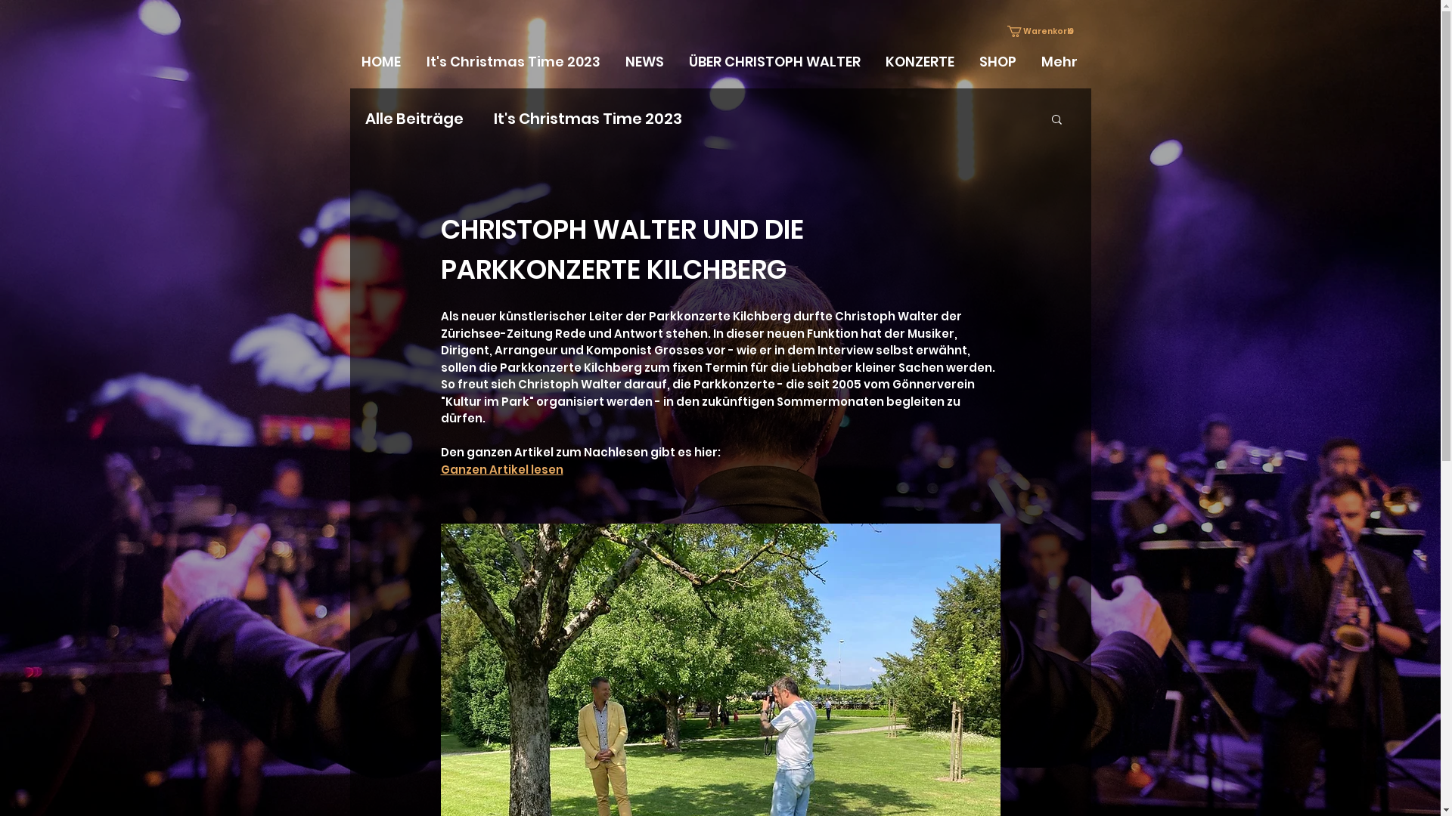 This screenshot has width=1452, height=816. I want to click on KONZERTE, so click(921, 62).